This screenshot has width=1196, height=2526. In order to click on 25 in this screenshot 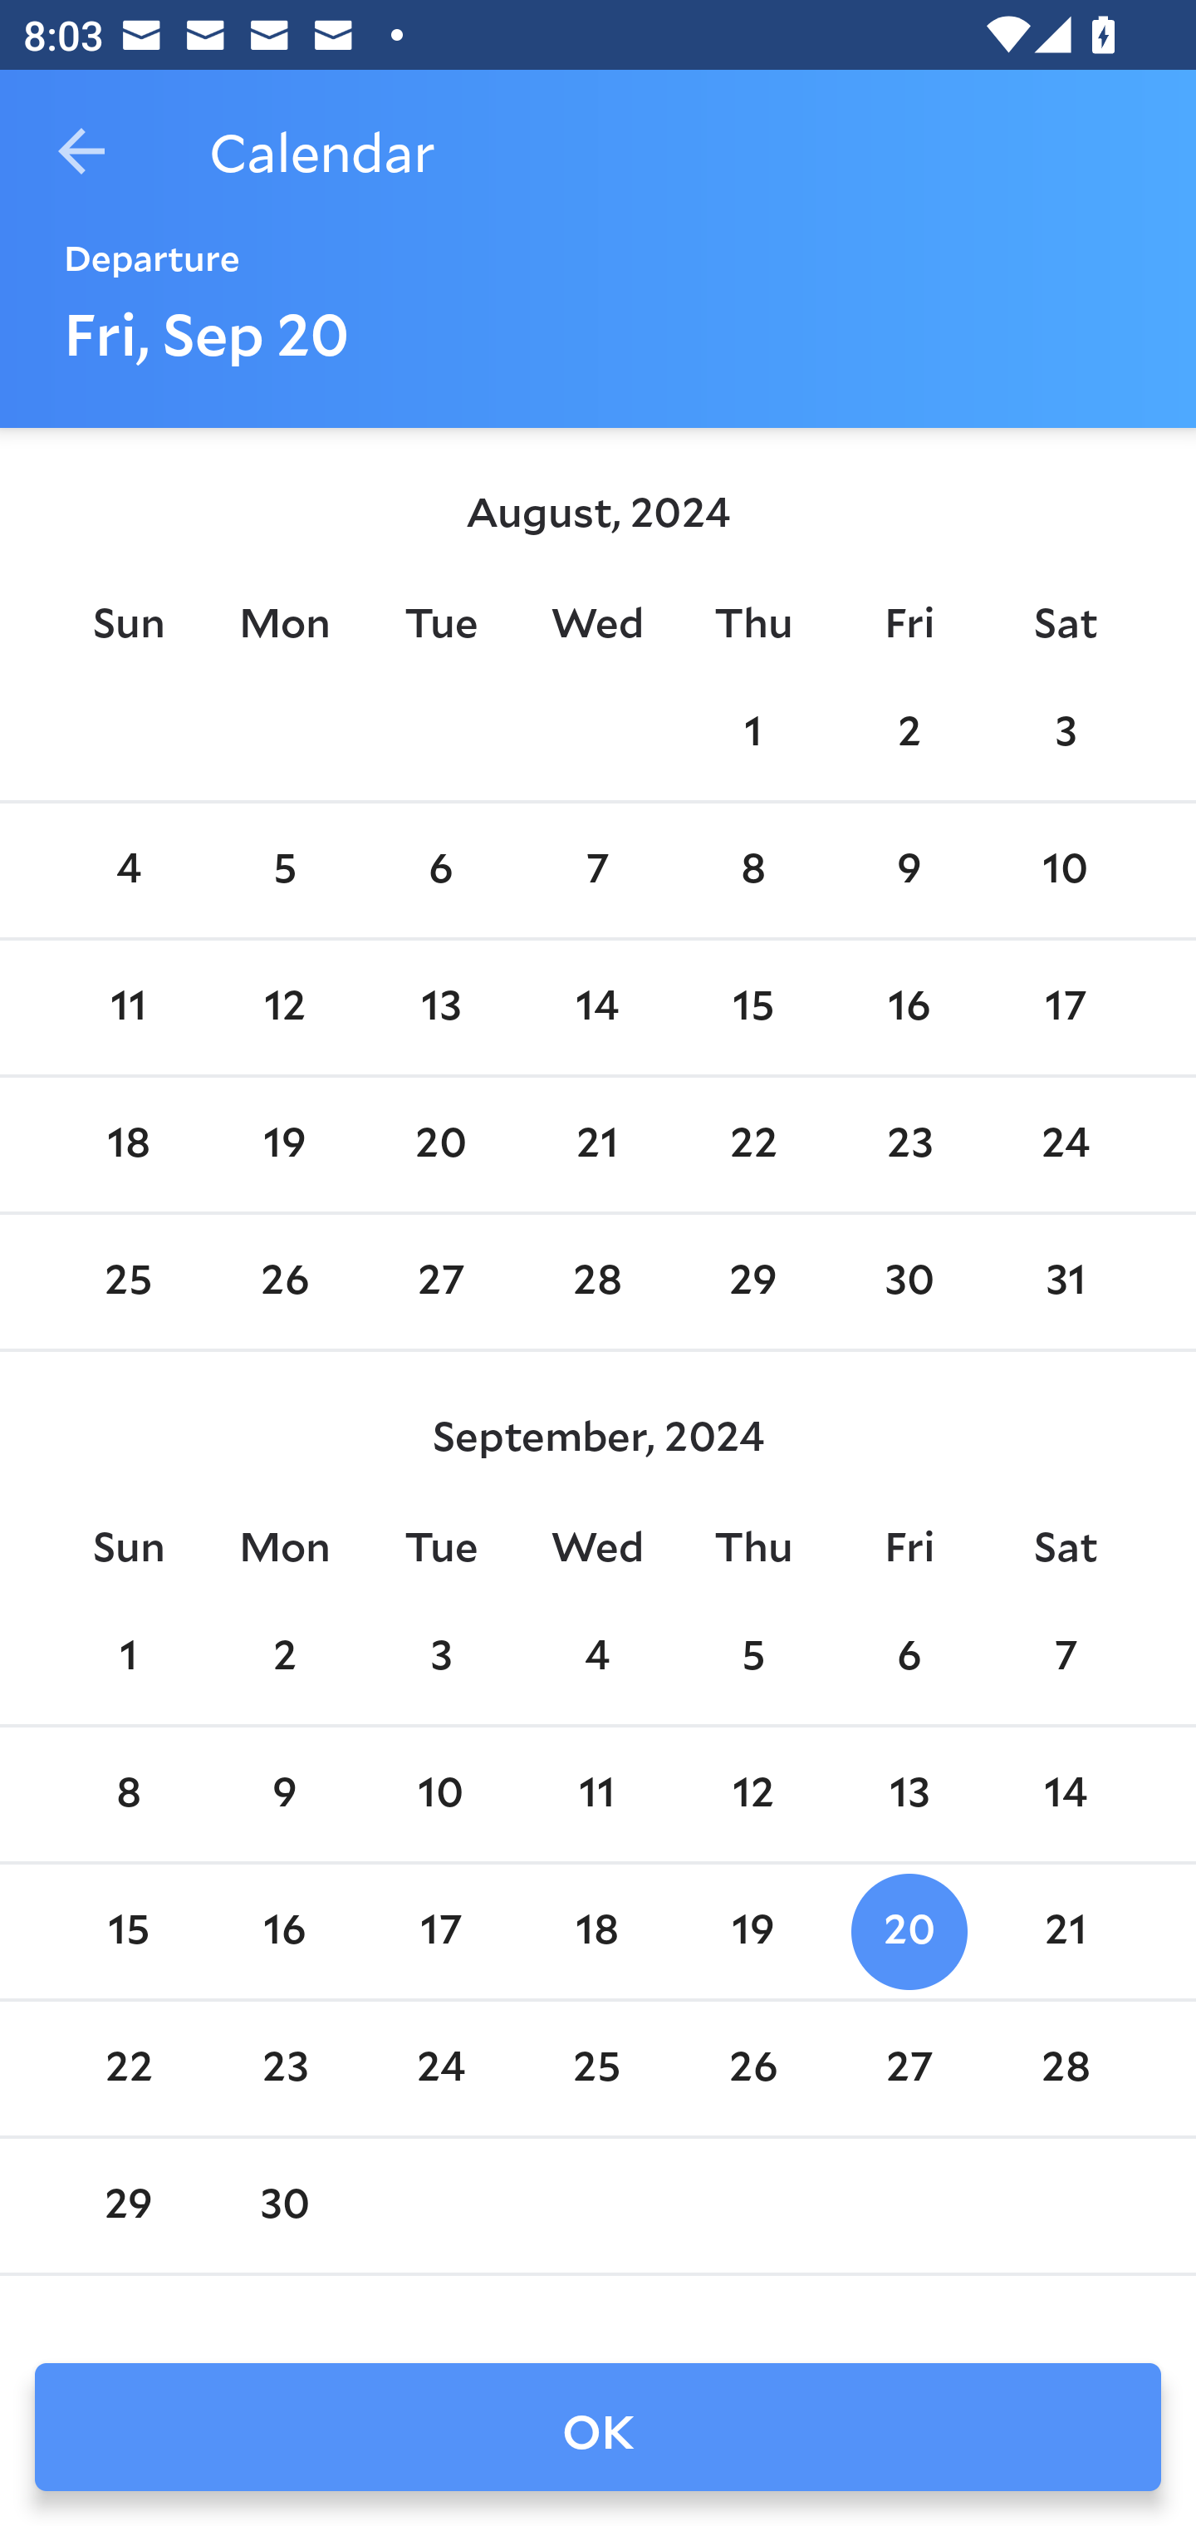, I will do `click(597, 2068)`.